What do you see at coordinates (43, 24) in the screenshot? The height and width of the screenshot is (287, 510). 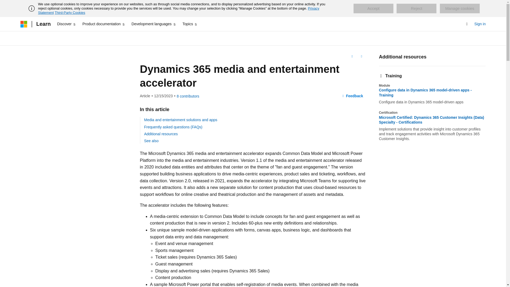 I see `Learn` at bounding box center [43, 24].